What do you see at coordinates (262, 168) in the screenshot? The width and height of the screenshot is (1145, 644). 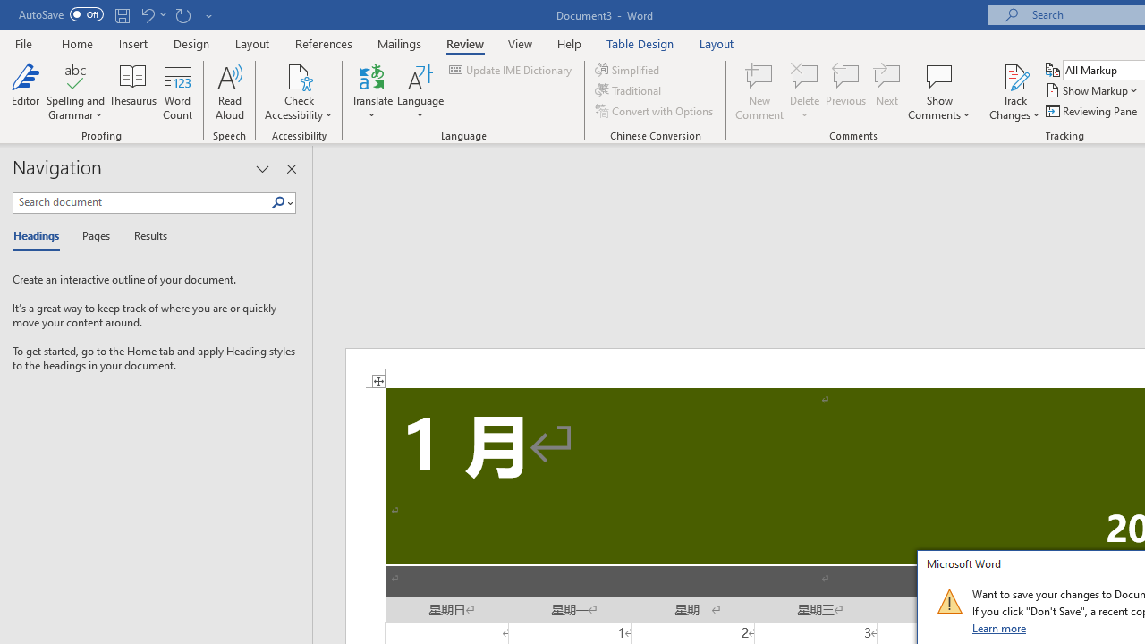 I see `Task Pane Options` at bounding box center [262, 168].